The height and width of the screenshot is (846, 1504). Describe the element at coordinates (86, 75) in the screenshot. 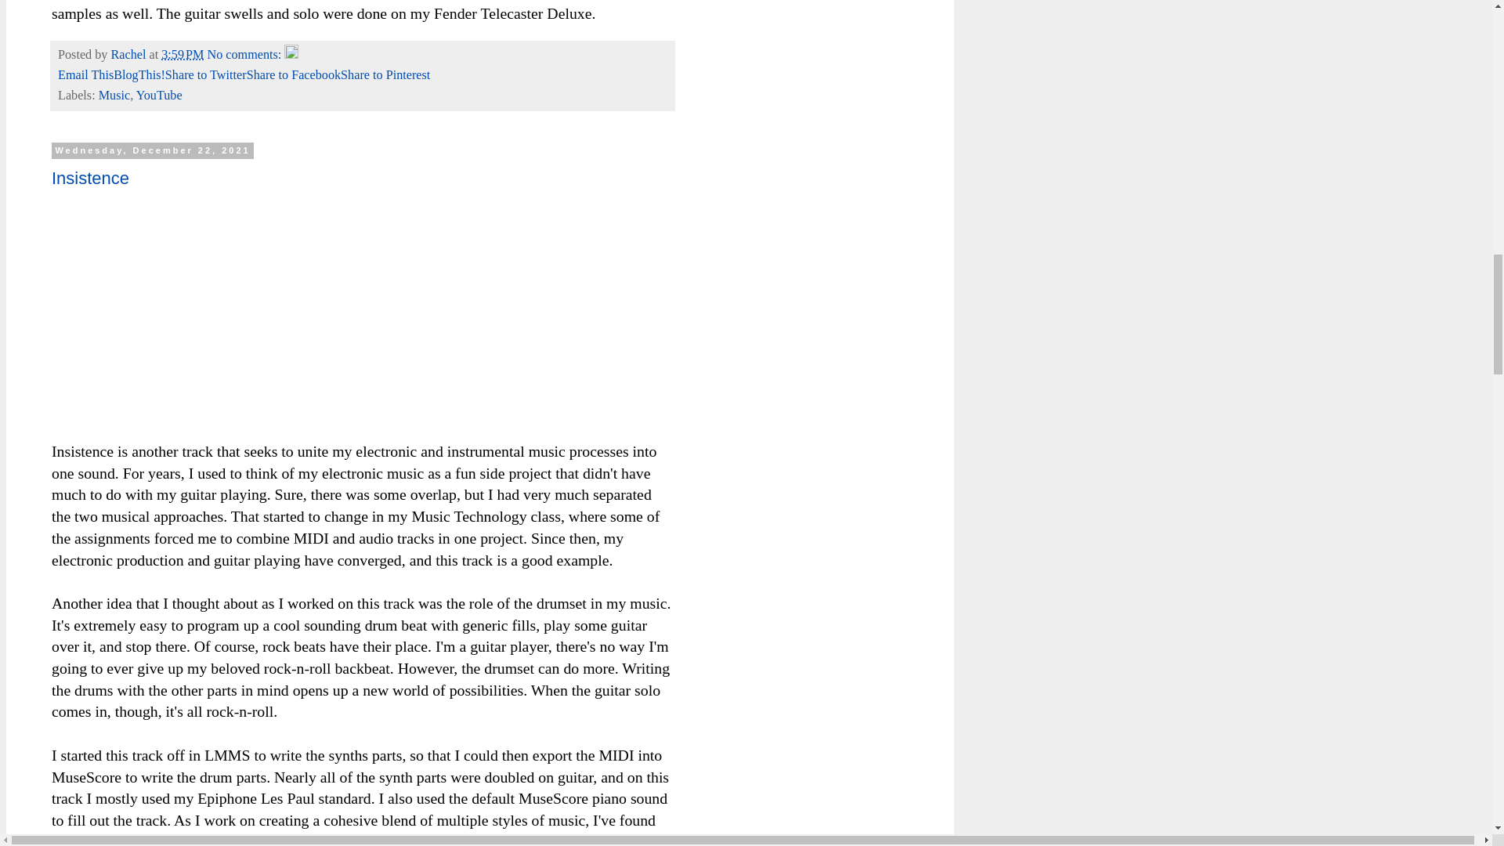

I see `Email This` at that location.